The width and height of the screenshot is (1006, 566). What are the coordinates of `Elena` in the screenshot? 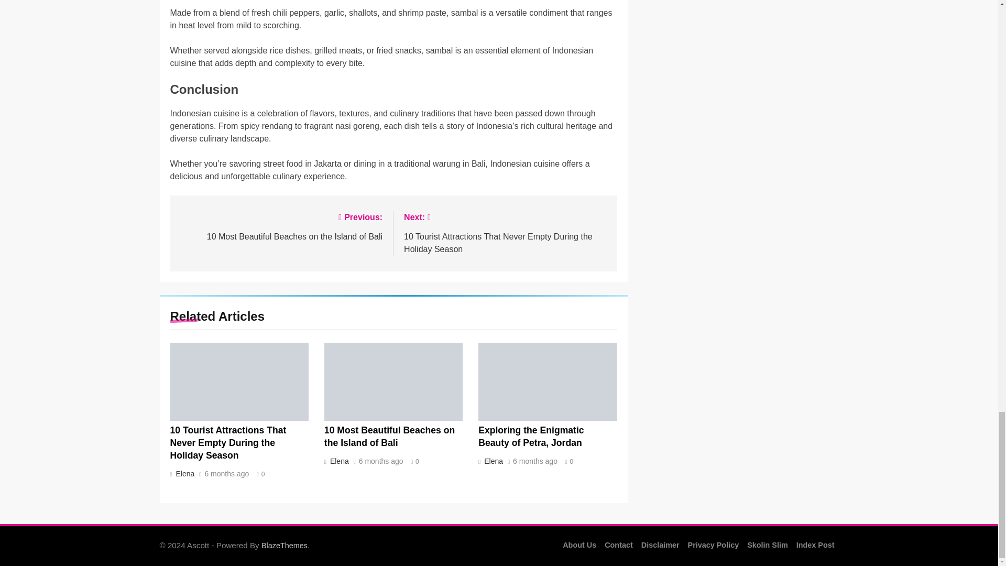 It's located at (184, 474).